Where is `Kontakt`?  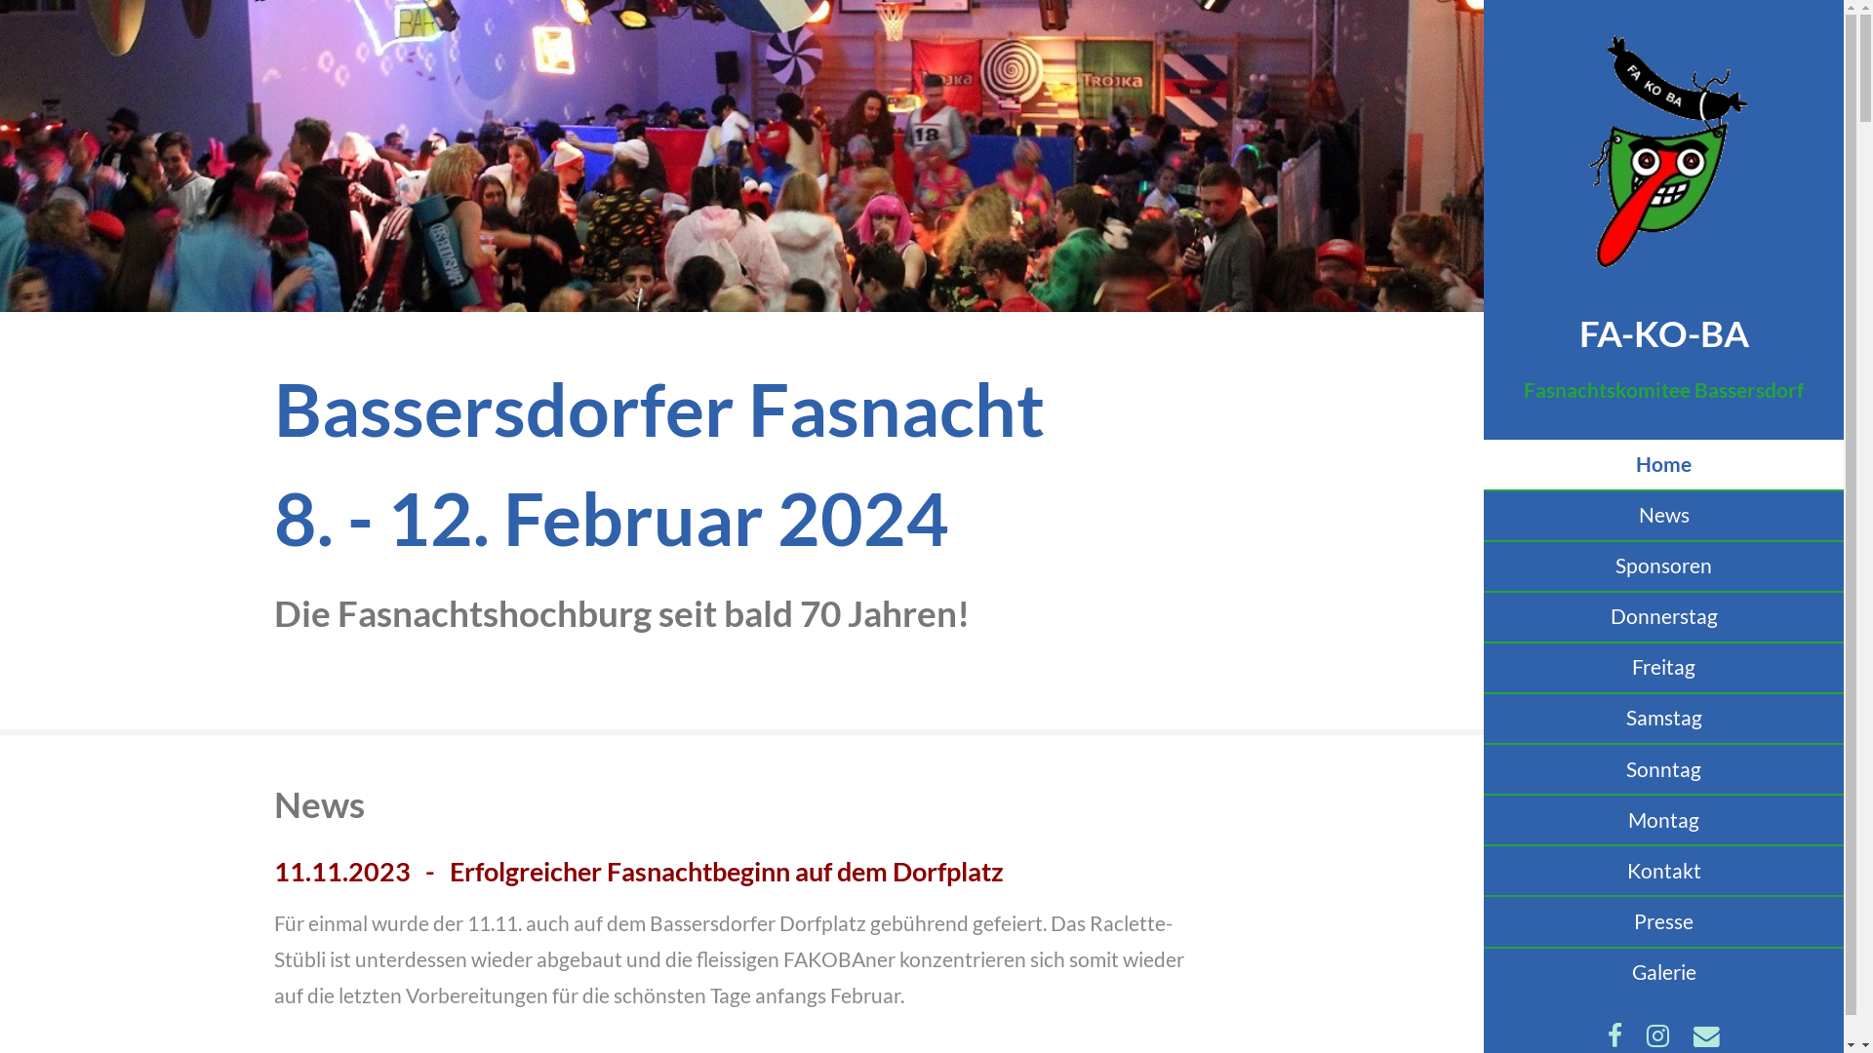 Kontakt is located at coordinates (1664, 871).